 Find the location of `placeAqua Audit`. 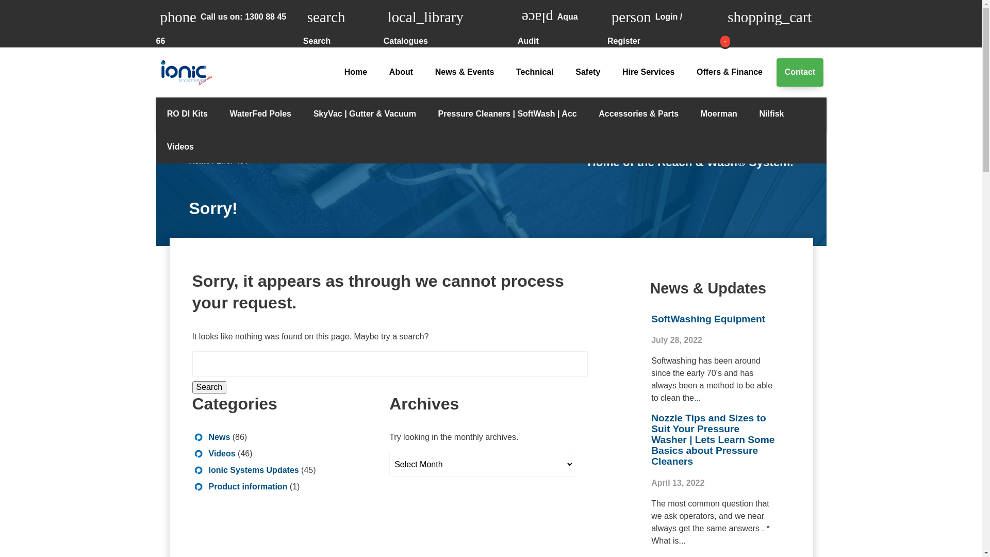

placeAqua Audit is located at coordinates (563, 24).